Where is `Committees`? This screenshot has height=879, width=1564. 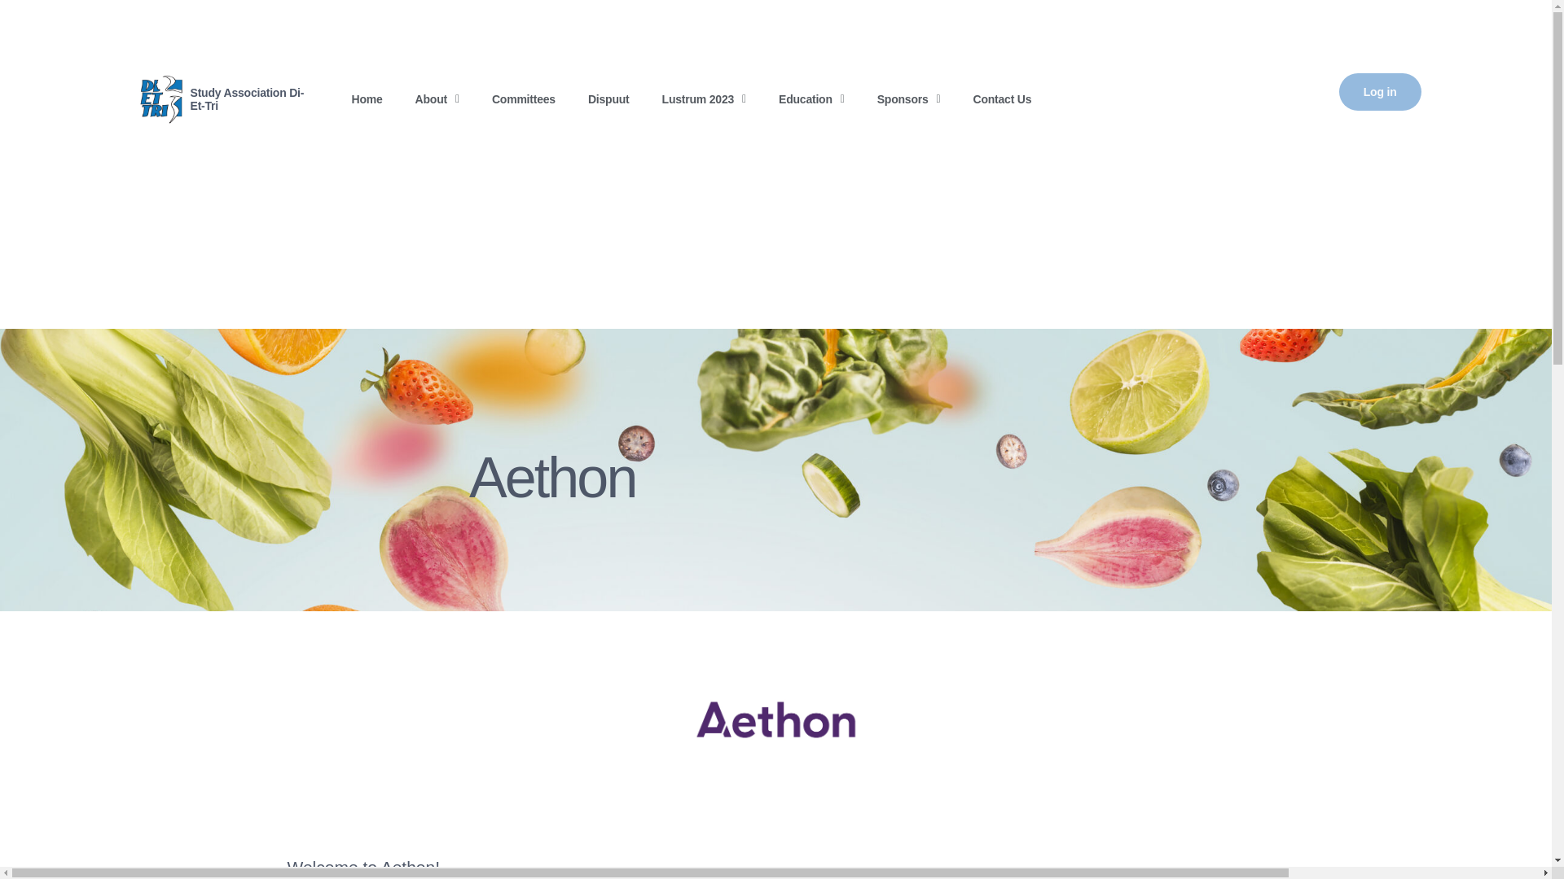
Committees is located at coordinates (523, 99).